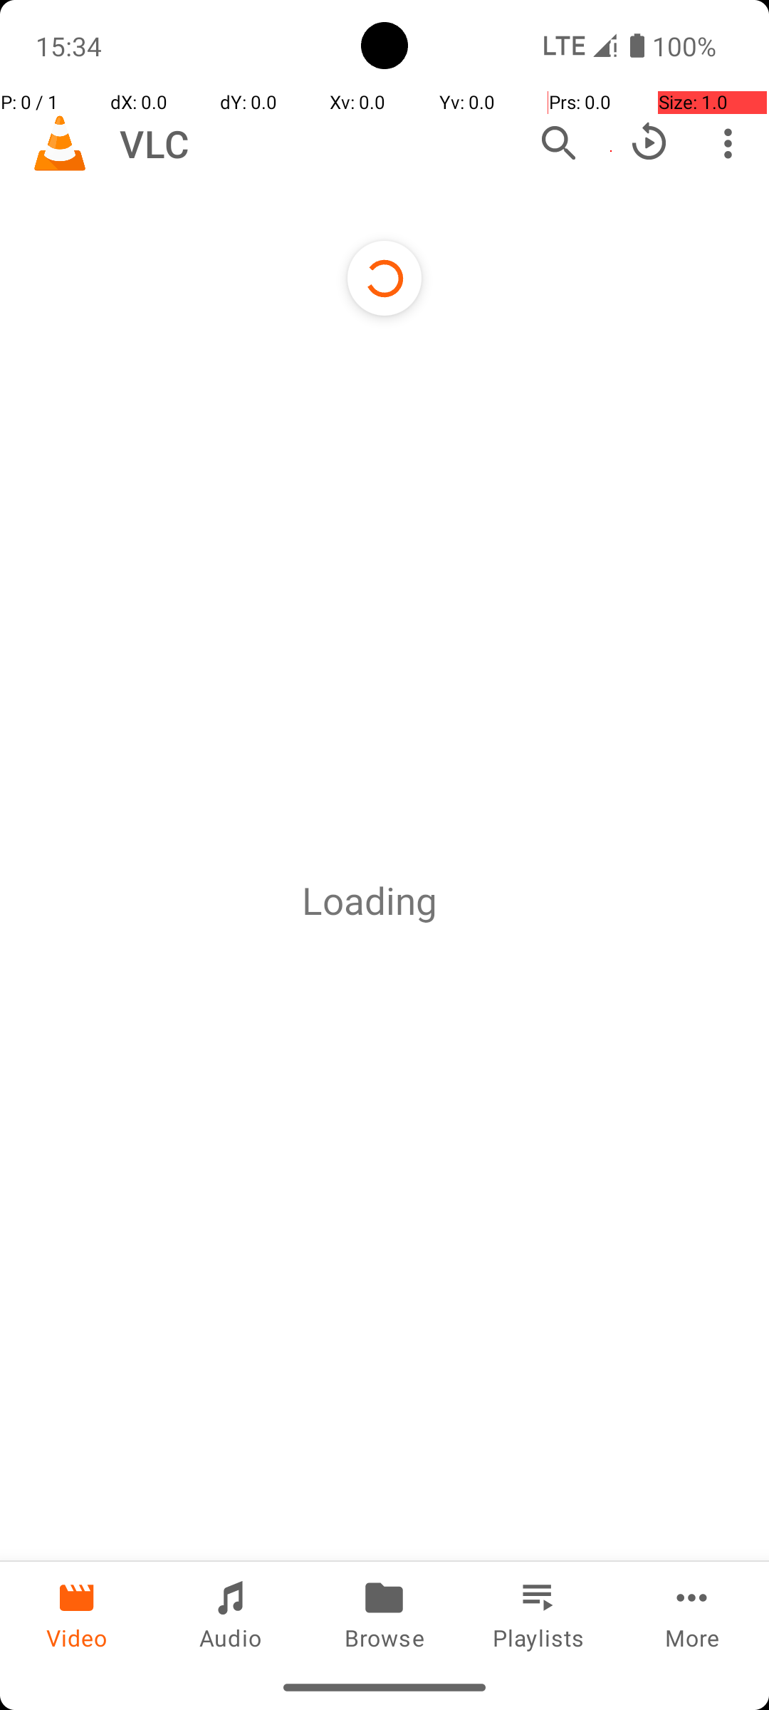 Image resolution: width=769 pixels, height=1710 pixels. What do you see at coordinates (649, 143) in the screenshot?
I see `Resume playback` at bounding box center [649, 143].